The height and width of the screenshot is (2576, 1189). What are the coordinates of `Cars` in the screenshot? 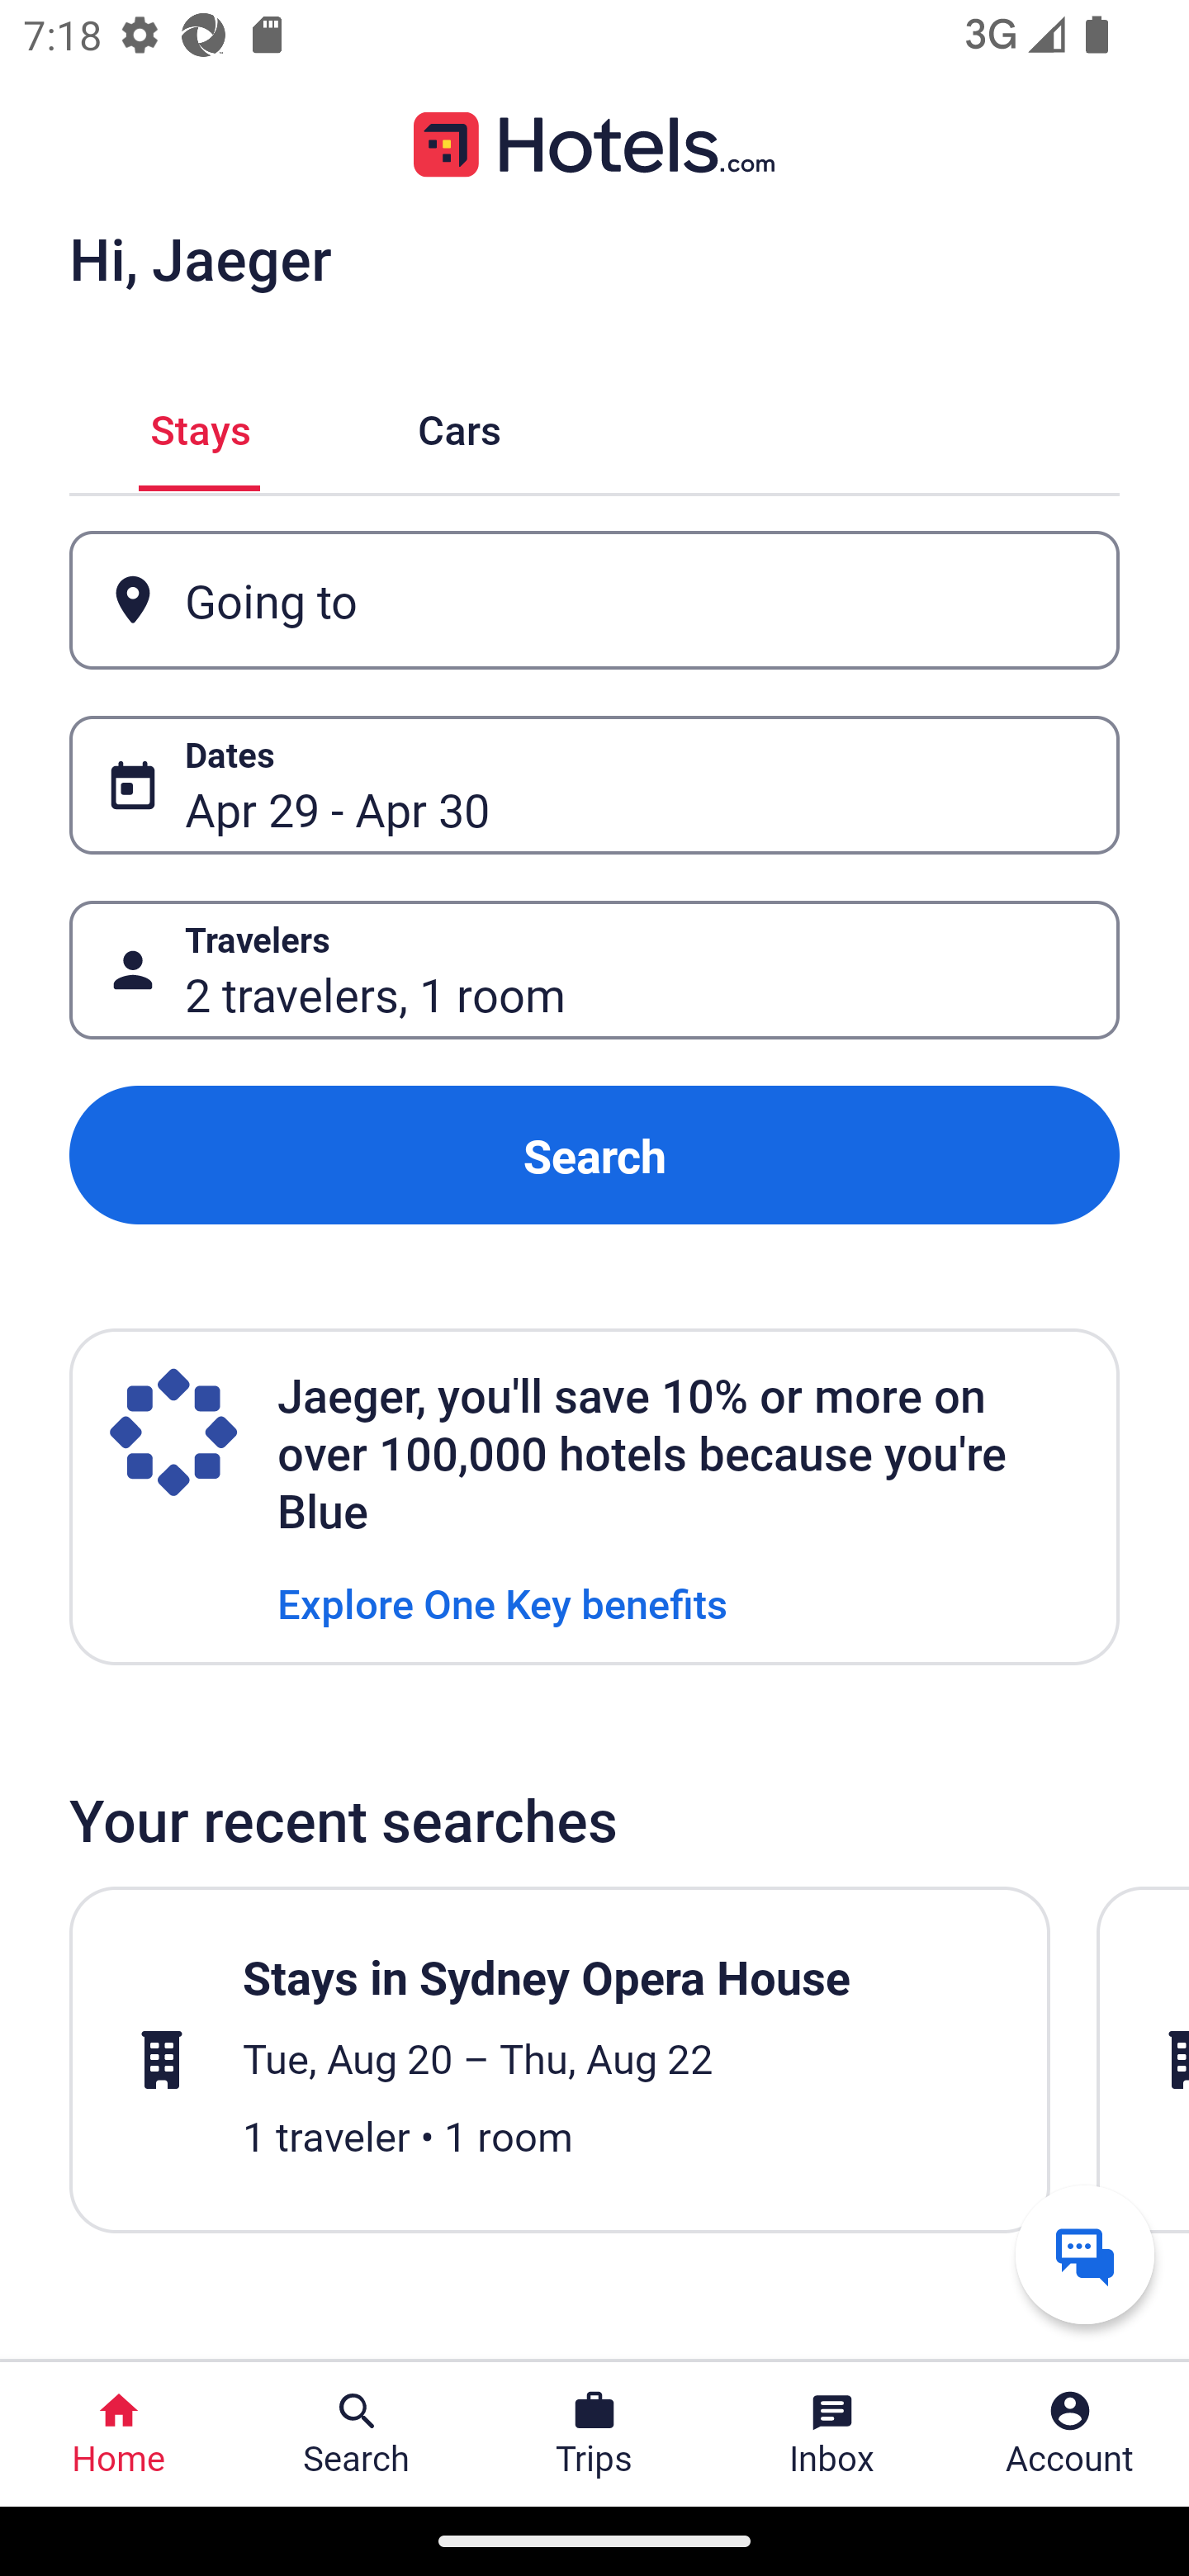 It's located at (459, 426).